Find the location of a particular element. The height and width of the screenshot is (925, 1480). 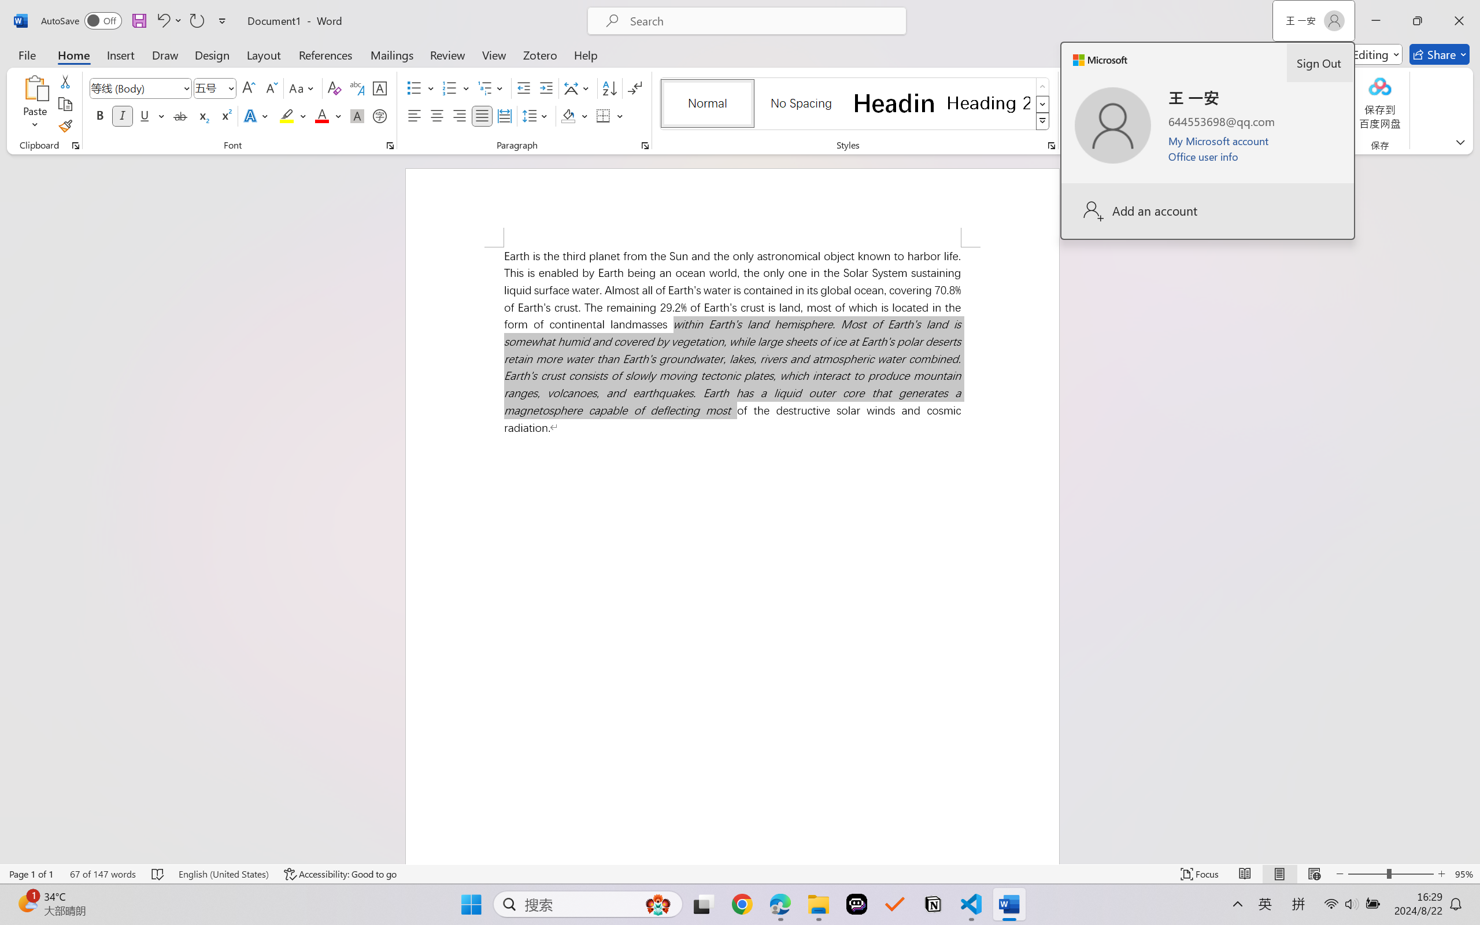

Align Right is located at coordinates (460, 116).